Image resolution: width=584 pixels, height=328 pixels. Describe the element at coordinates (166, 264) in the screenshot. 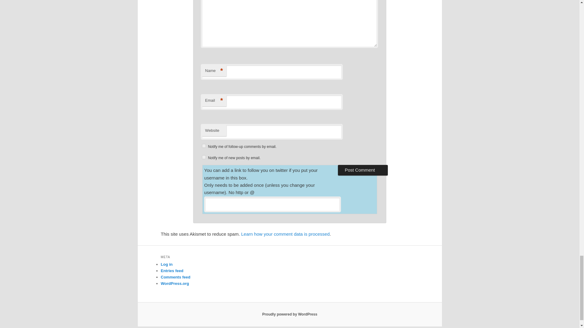

I see `Log in` at that location.